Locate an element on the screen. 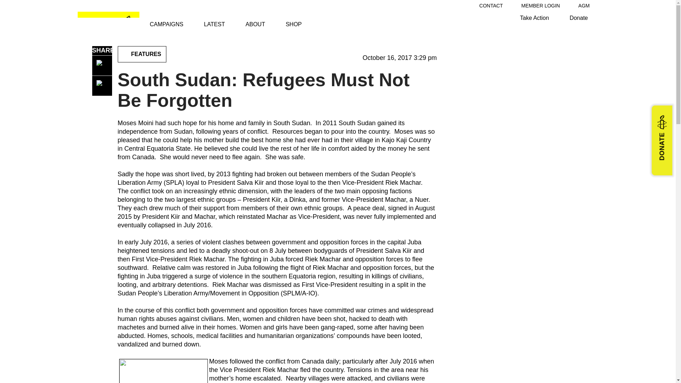 This screenshot has height=383, width=681. MEMBER LOGIN is located at coordinates (541, 5).